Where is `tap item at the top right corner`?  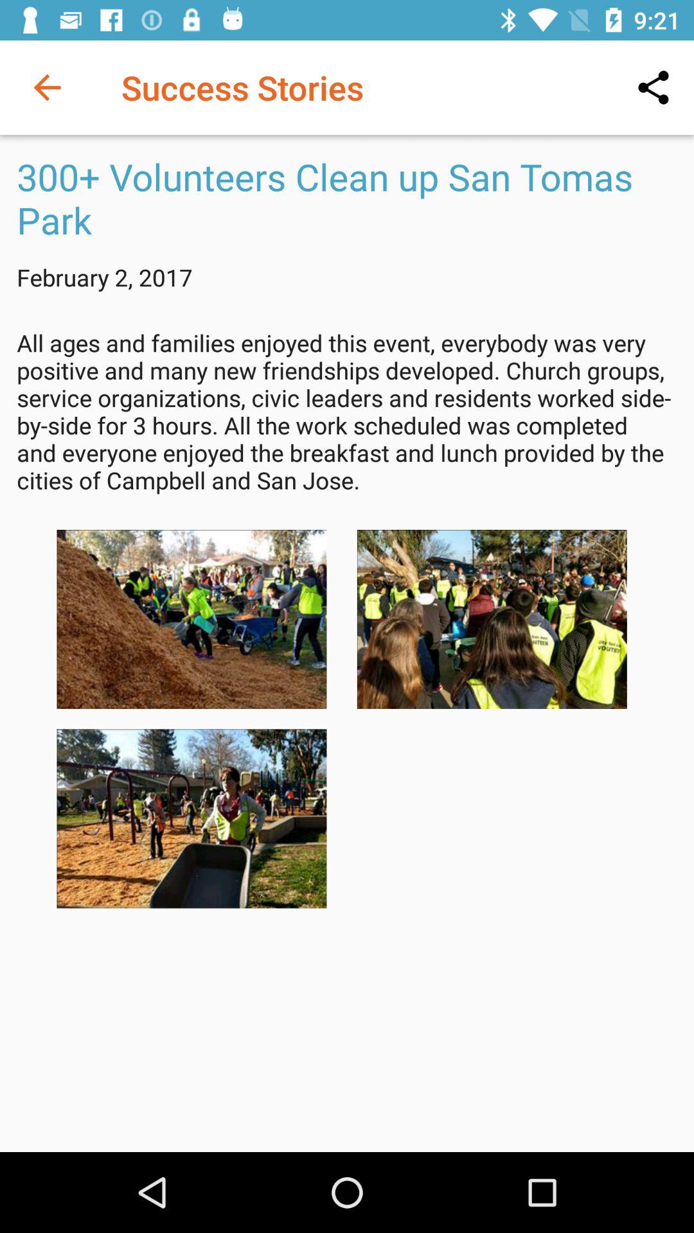
tap item at the top right corner is located at coordinates (653, 87).